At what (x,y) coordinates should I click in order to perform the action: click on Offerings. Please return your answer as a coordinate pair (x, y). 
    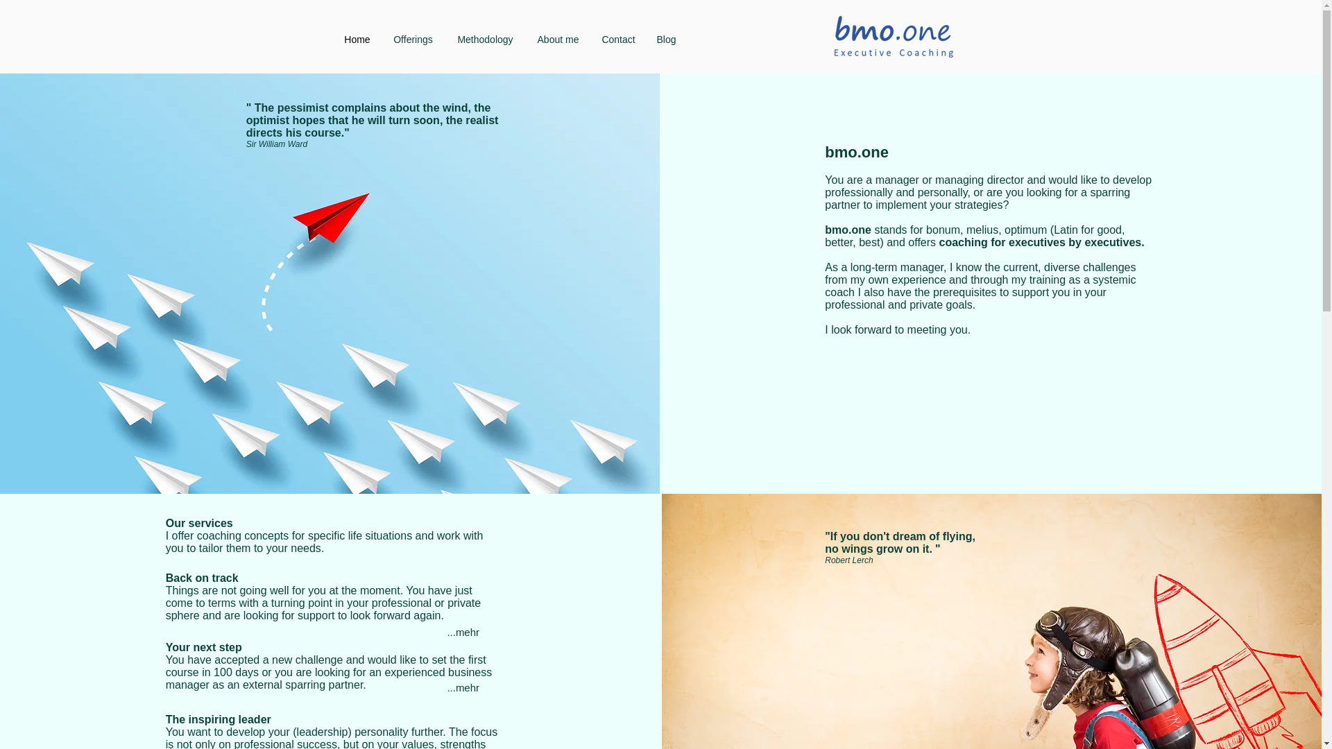
    Looking at the image, I should click on (413, 39).